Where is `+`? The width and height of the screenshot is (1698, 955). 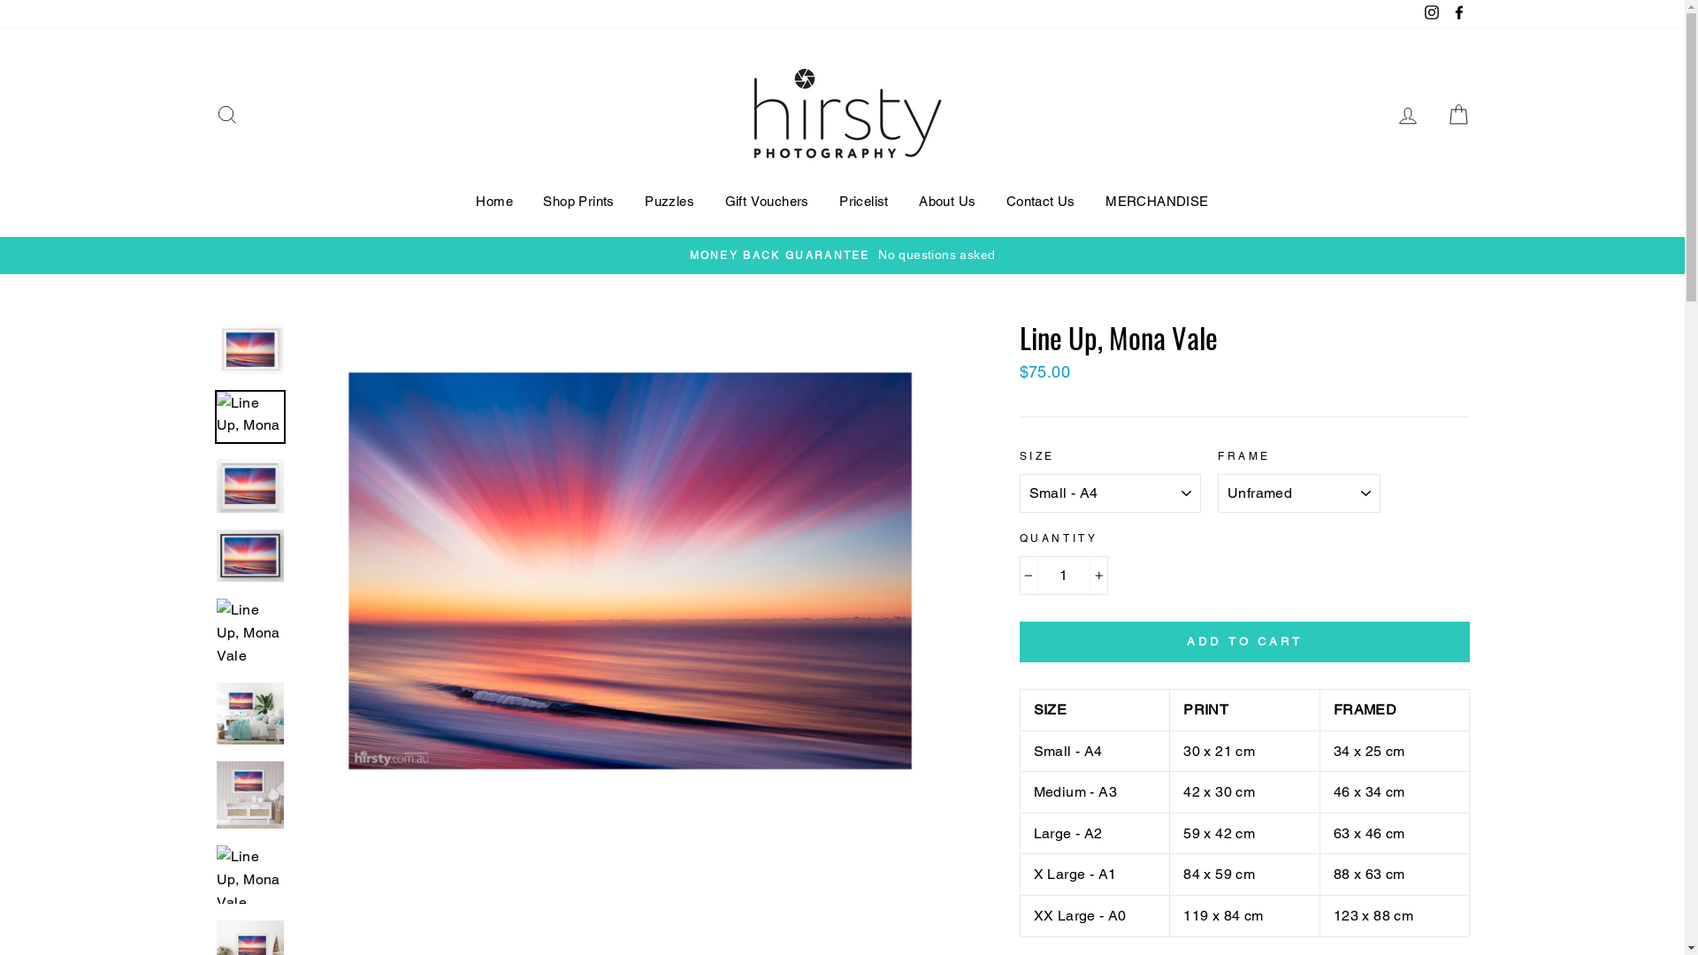
+ is located at coordinates (1098, 576).